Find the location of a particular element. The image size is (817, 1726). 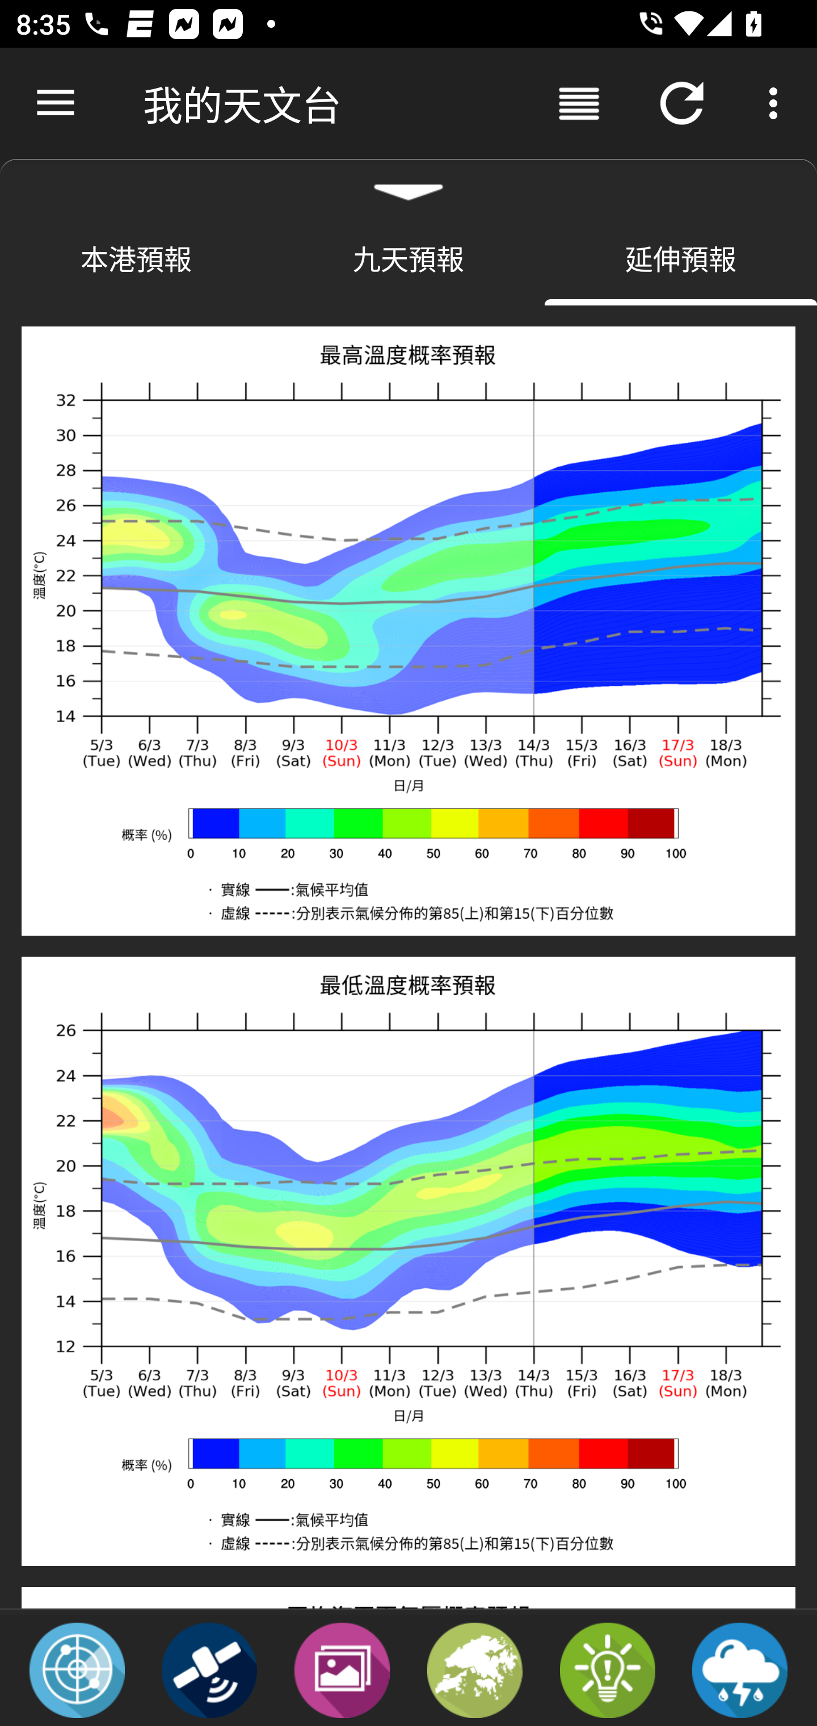

天氣提示 is located at coordinates (607, 1669).